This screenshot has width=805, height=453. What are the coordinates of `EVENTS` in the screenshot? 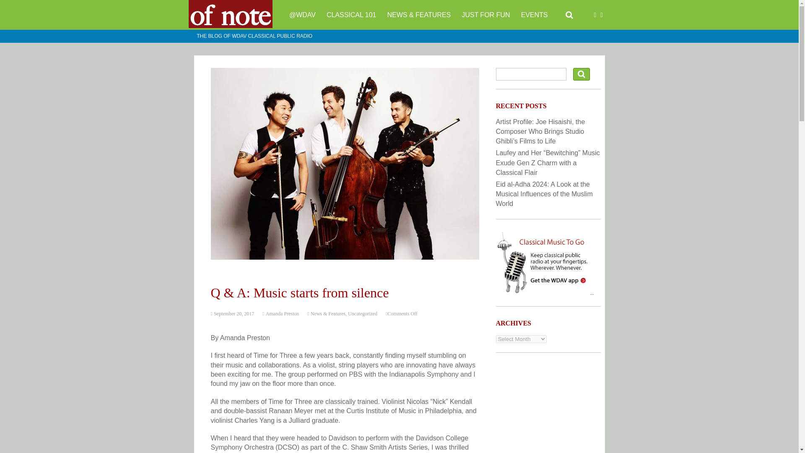 It's located at (534, 15).